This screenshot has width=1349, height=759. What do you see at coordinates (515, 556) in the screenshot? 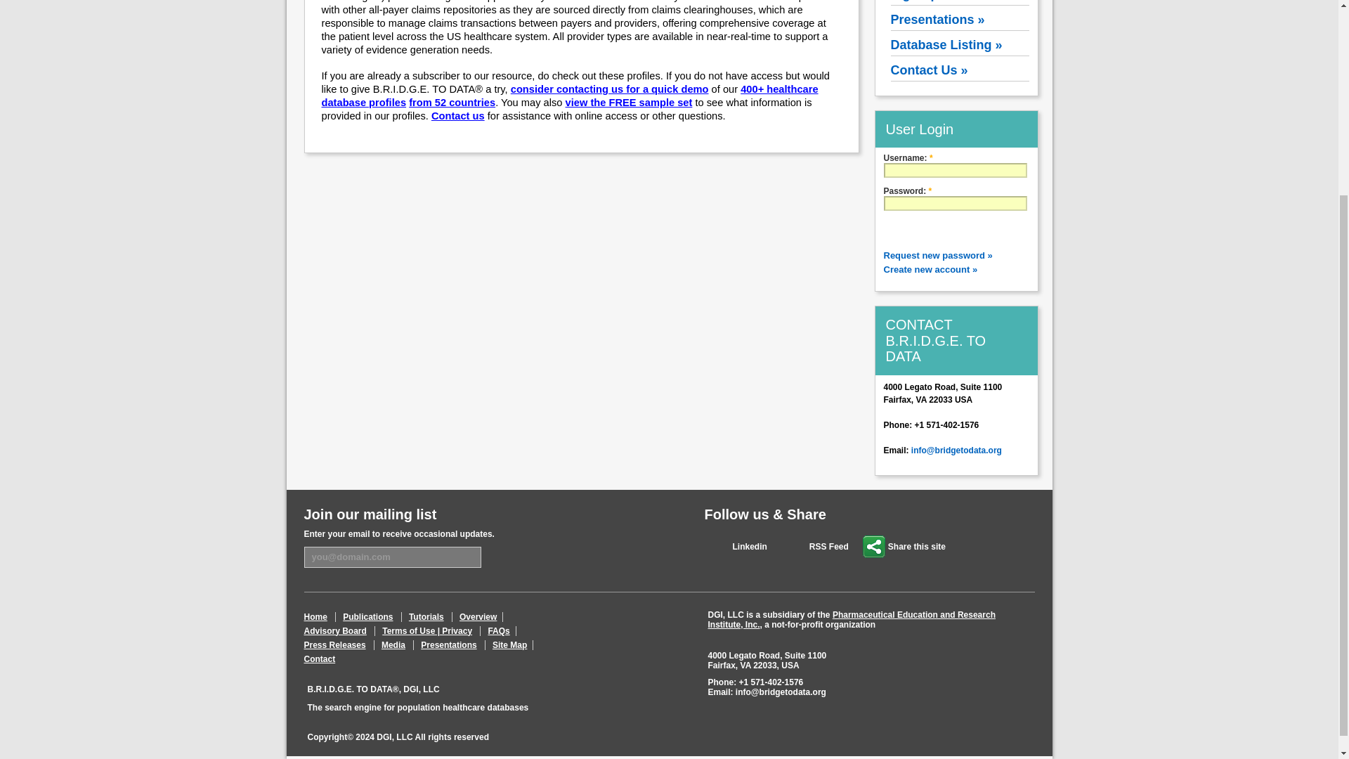
I see `Submit` at bounding box center [515, 556].